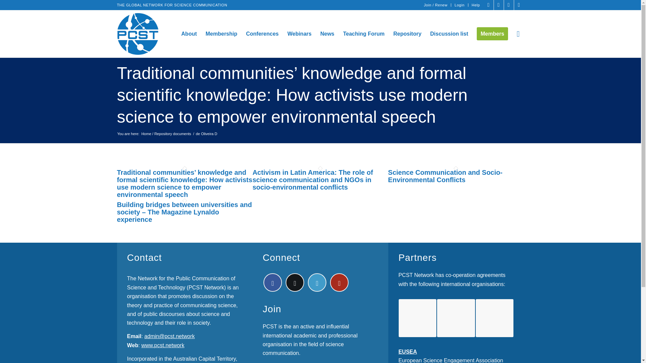  What do you see at coordinates (166, 130) in the screenshot?
I see `PCST Network` at bounding box center [166, 130].